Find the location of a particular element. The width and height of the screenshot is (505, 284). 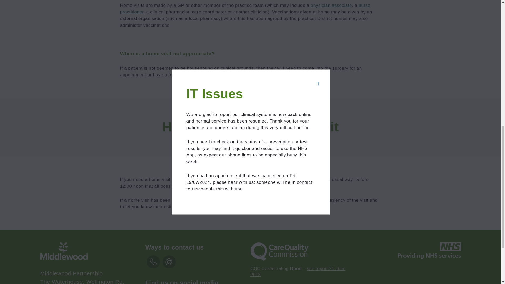

nurse practitioner is located at coordinates (245, 8).